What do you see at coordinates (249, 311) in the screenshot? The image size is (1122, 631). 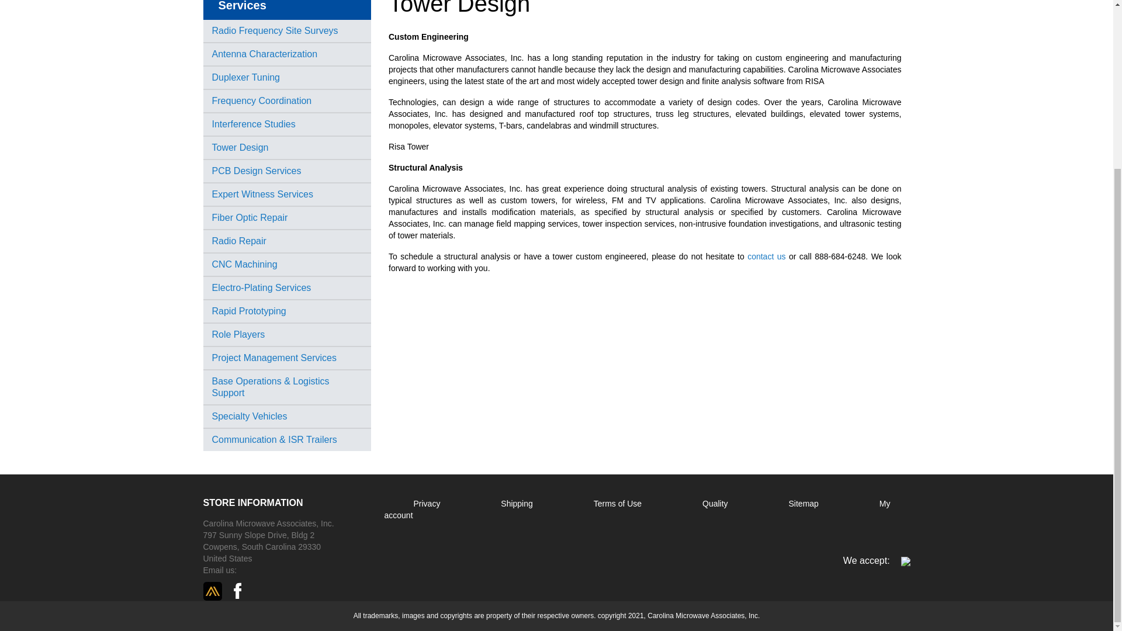 I see `Rapid Prototyping` at bounding box center [249, 311].